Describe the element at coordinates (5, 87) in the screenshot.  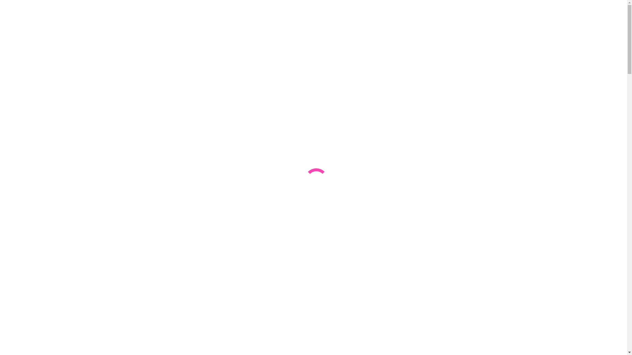
I see `Facebook page opens in new window` at that location.